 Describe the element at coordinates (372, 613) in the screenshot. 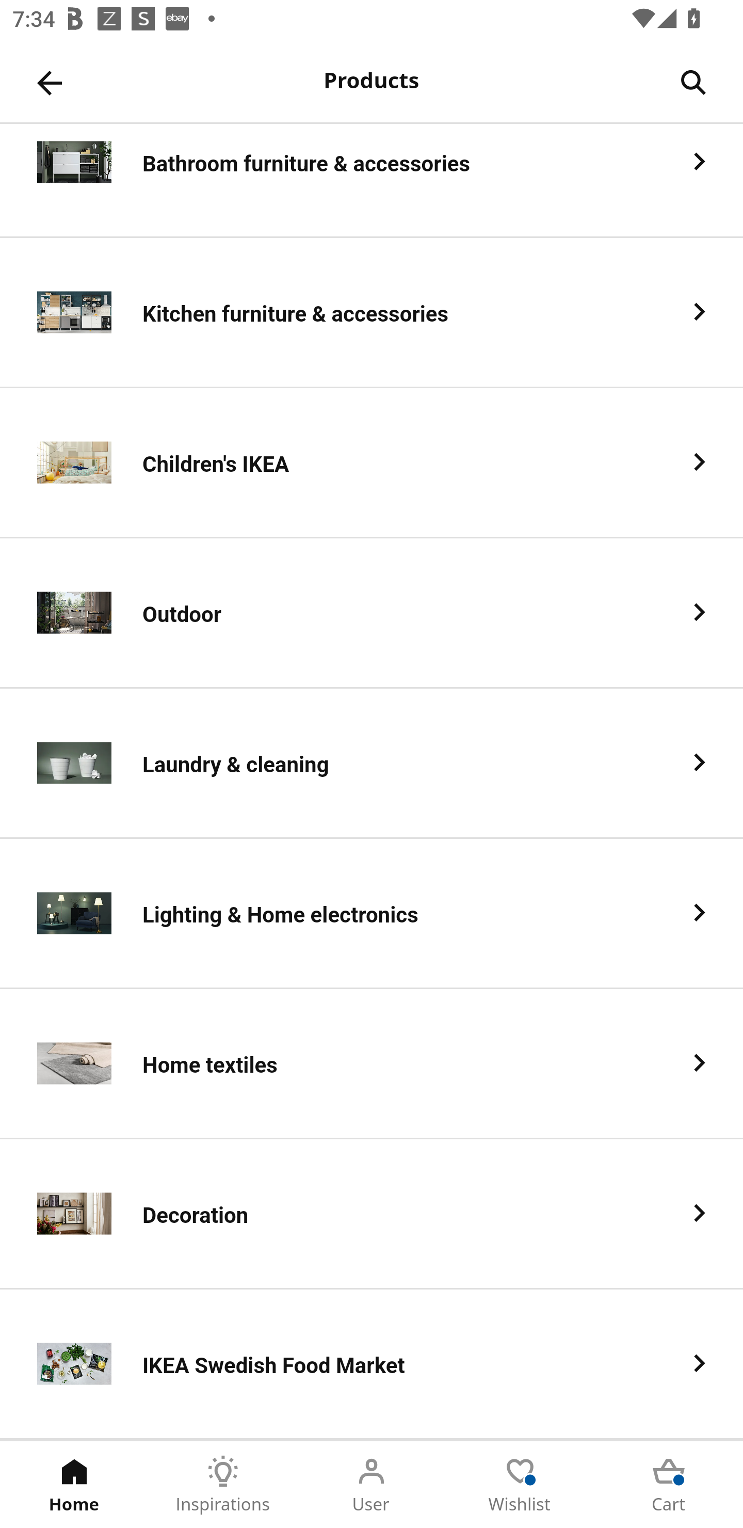

I see `Outdoor` at that location.